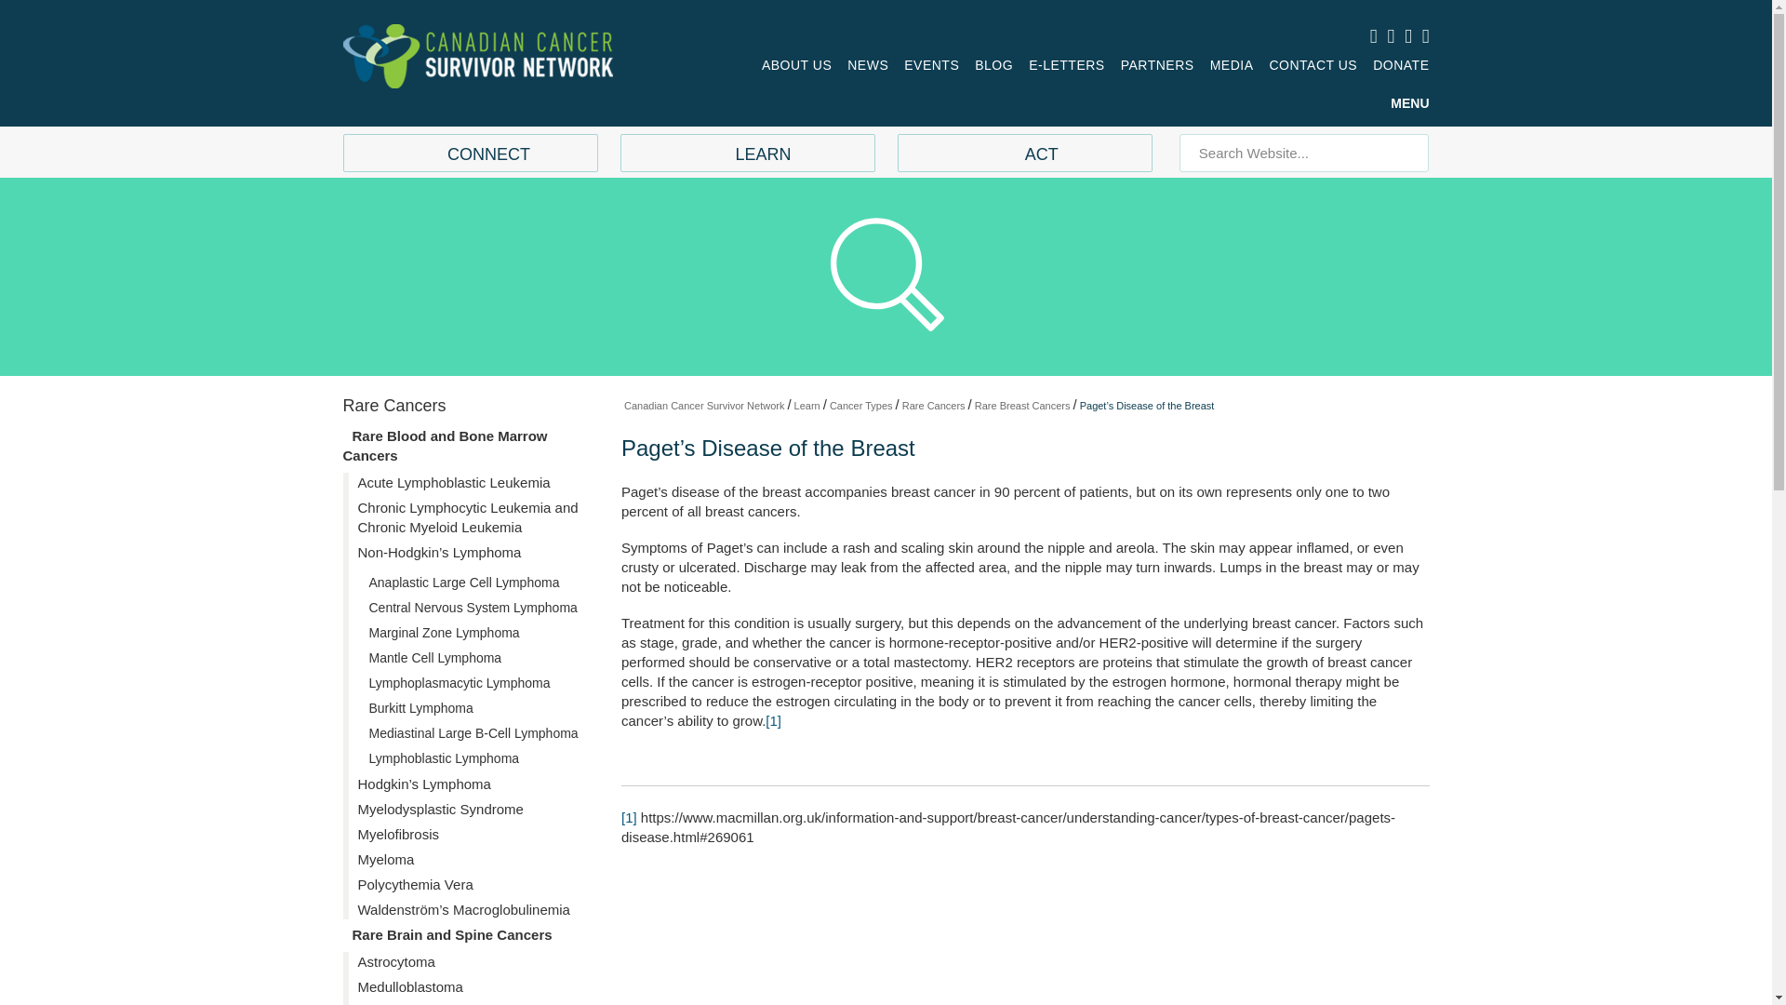 This screenshot has width=1786, height=1005. What do you see at coordinates (1410, 102) in the screenshot?
I see `MENU` at bounding box center [1410, 102].